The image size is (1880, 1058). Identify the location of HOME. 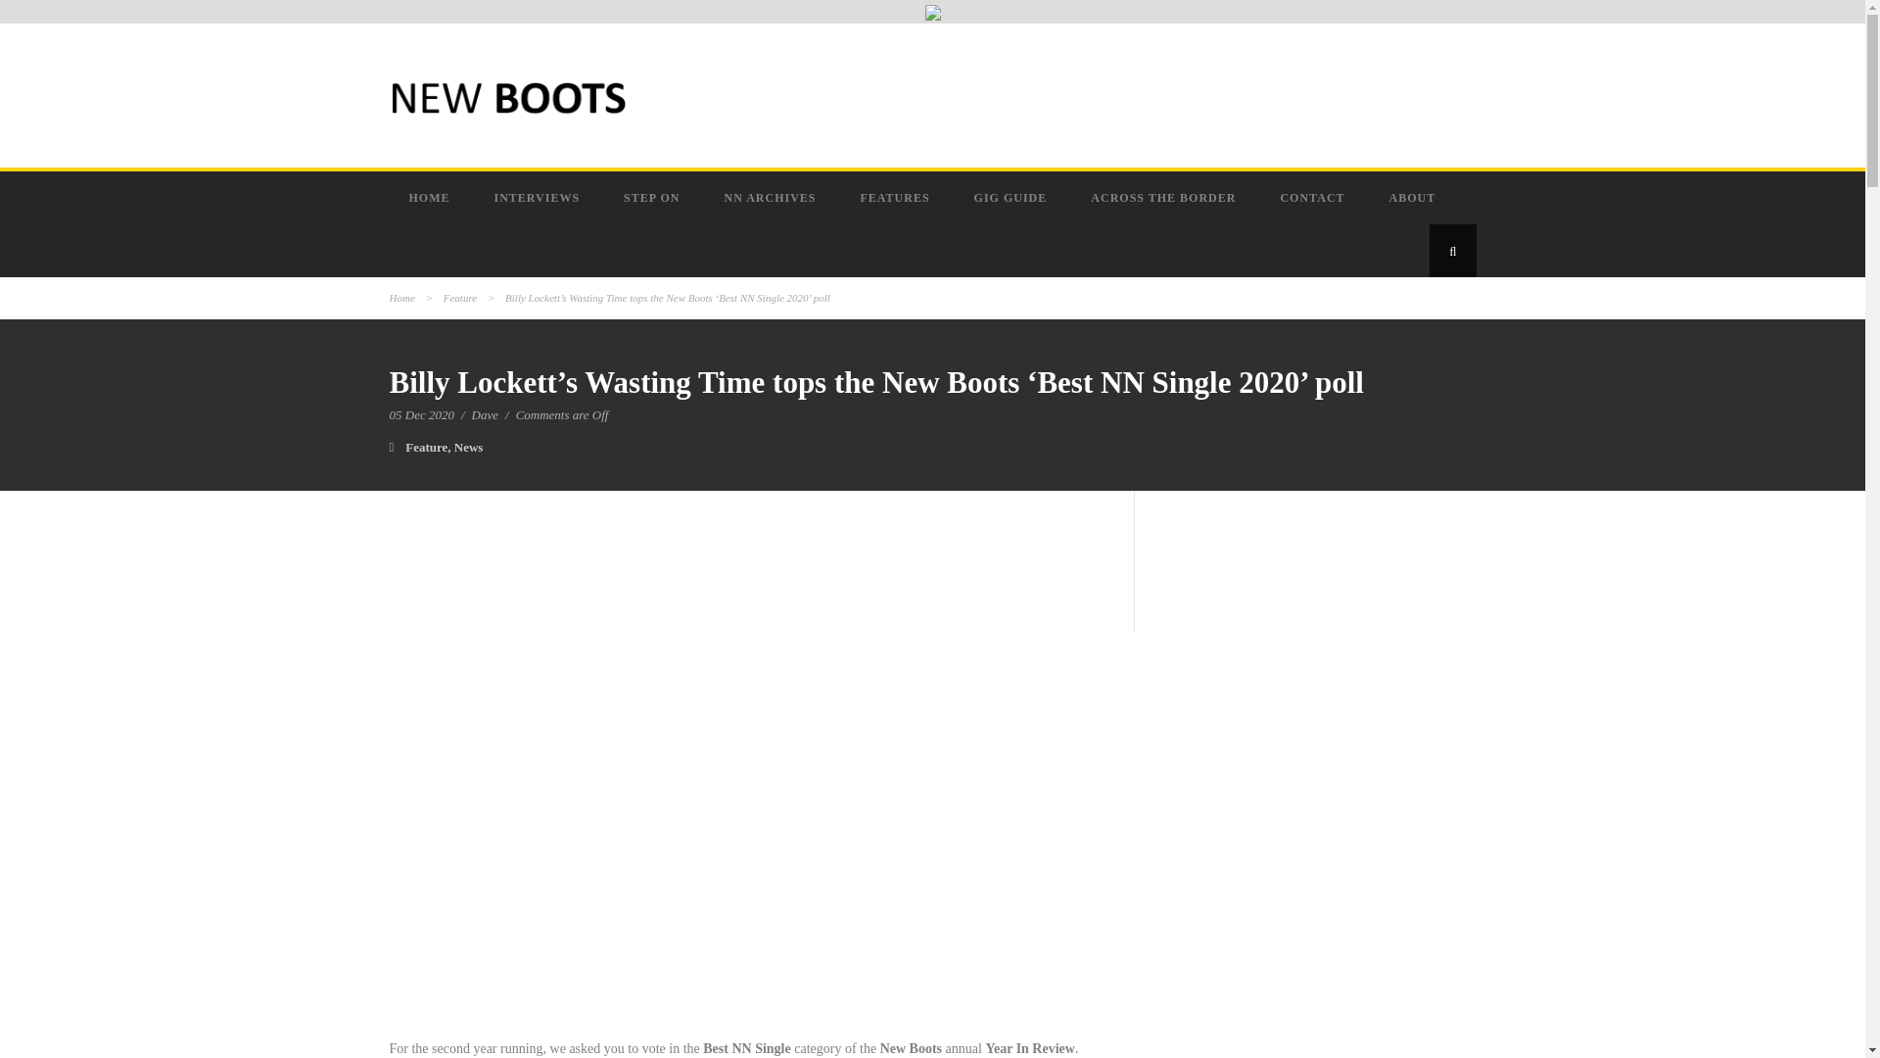
(432, 197).